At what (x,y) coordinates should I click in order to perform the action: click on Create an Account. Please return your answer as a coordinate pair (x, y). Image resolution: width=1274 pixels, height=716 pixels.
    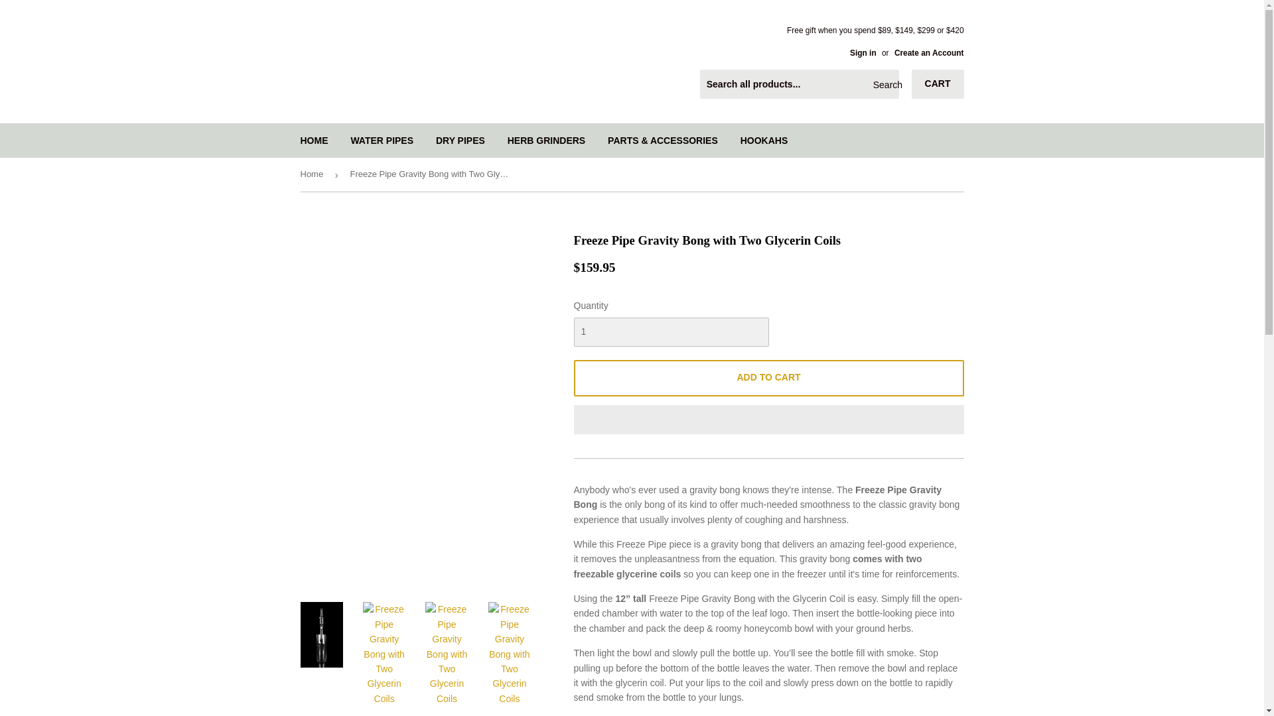
    Looking at the image, I should click on (929, 53).